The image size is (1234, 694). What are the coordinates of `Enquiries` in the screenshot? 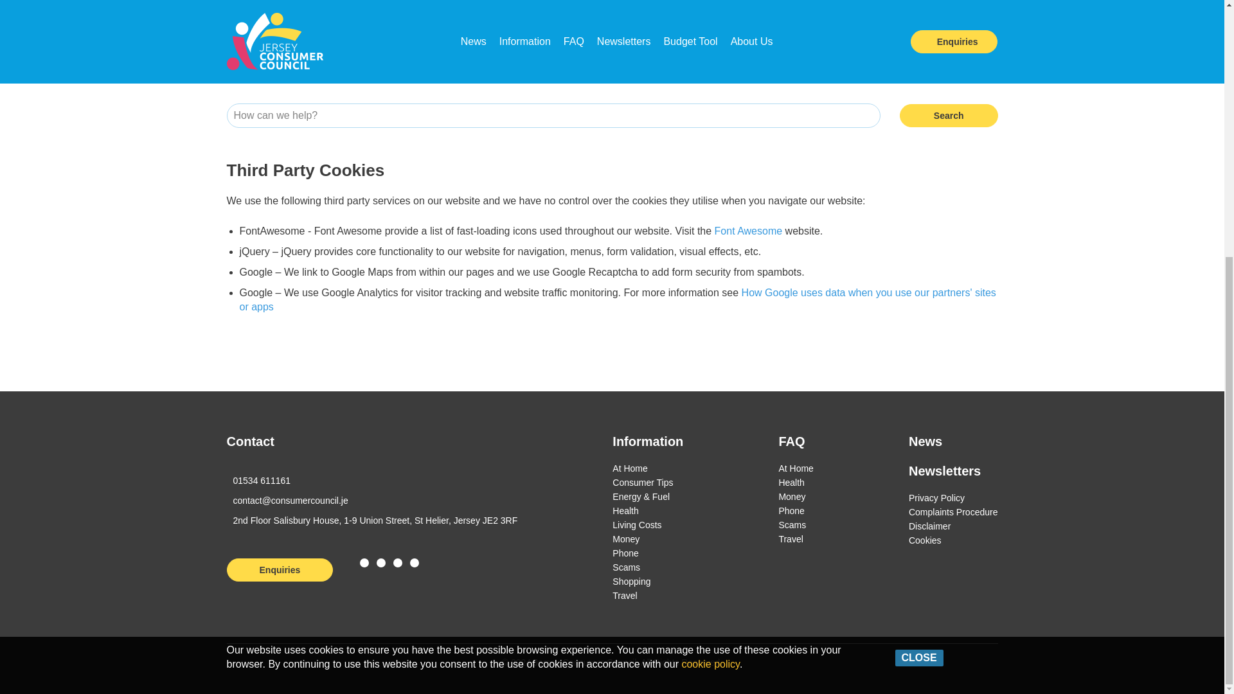 It's located at (279, 570).